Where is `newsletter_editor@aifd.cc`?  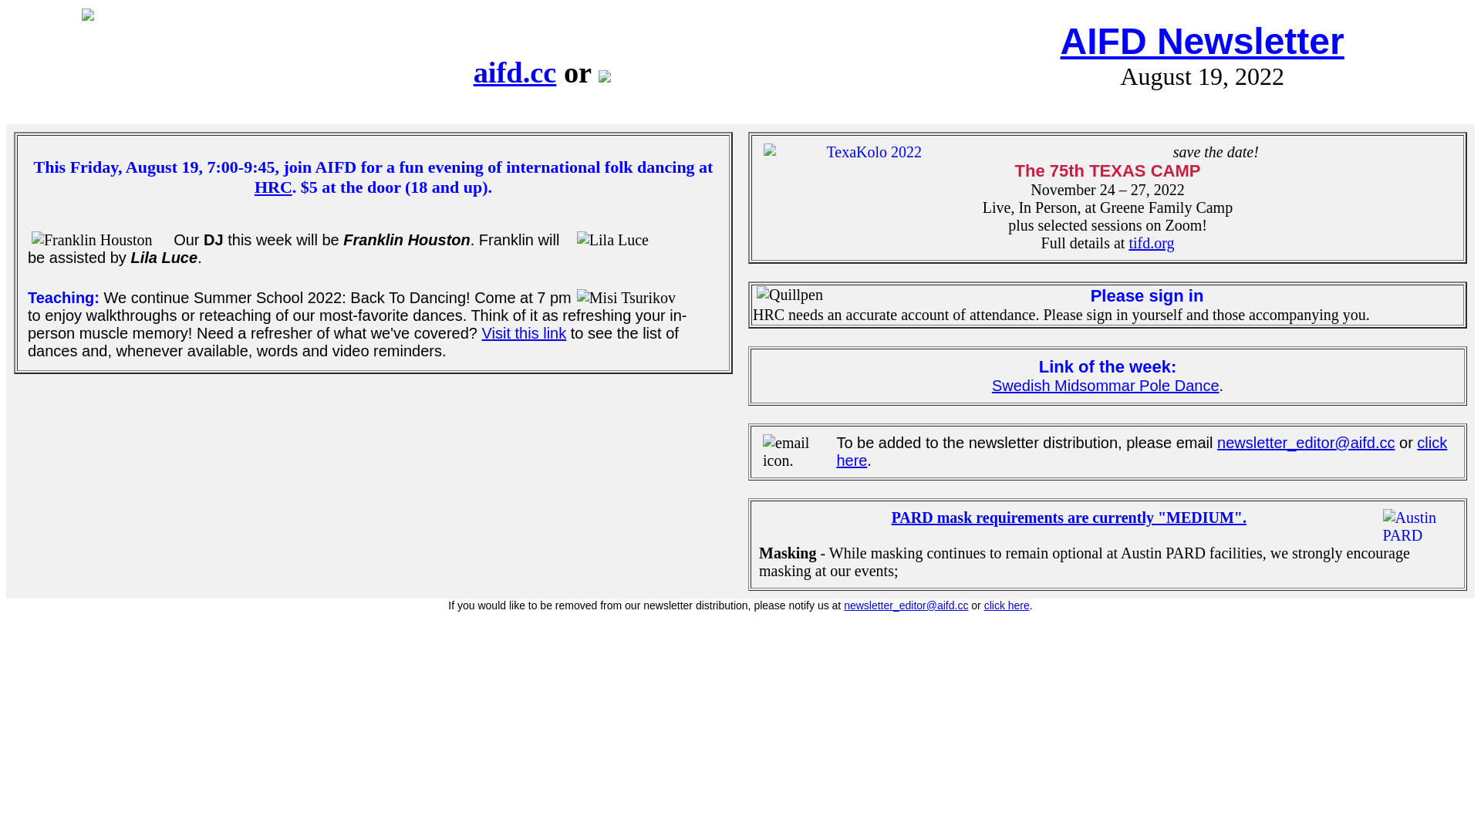
newsletter_editor@aifd.cc is located at coordinates (1306, 443).